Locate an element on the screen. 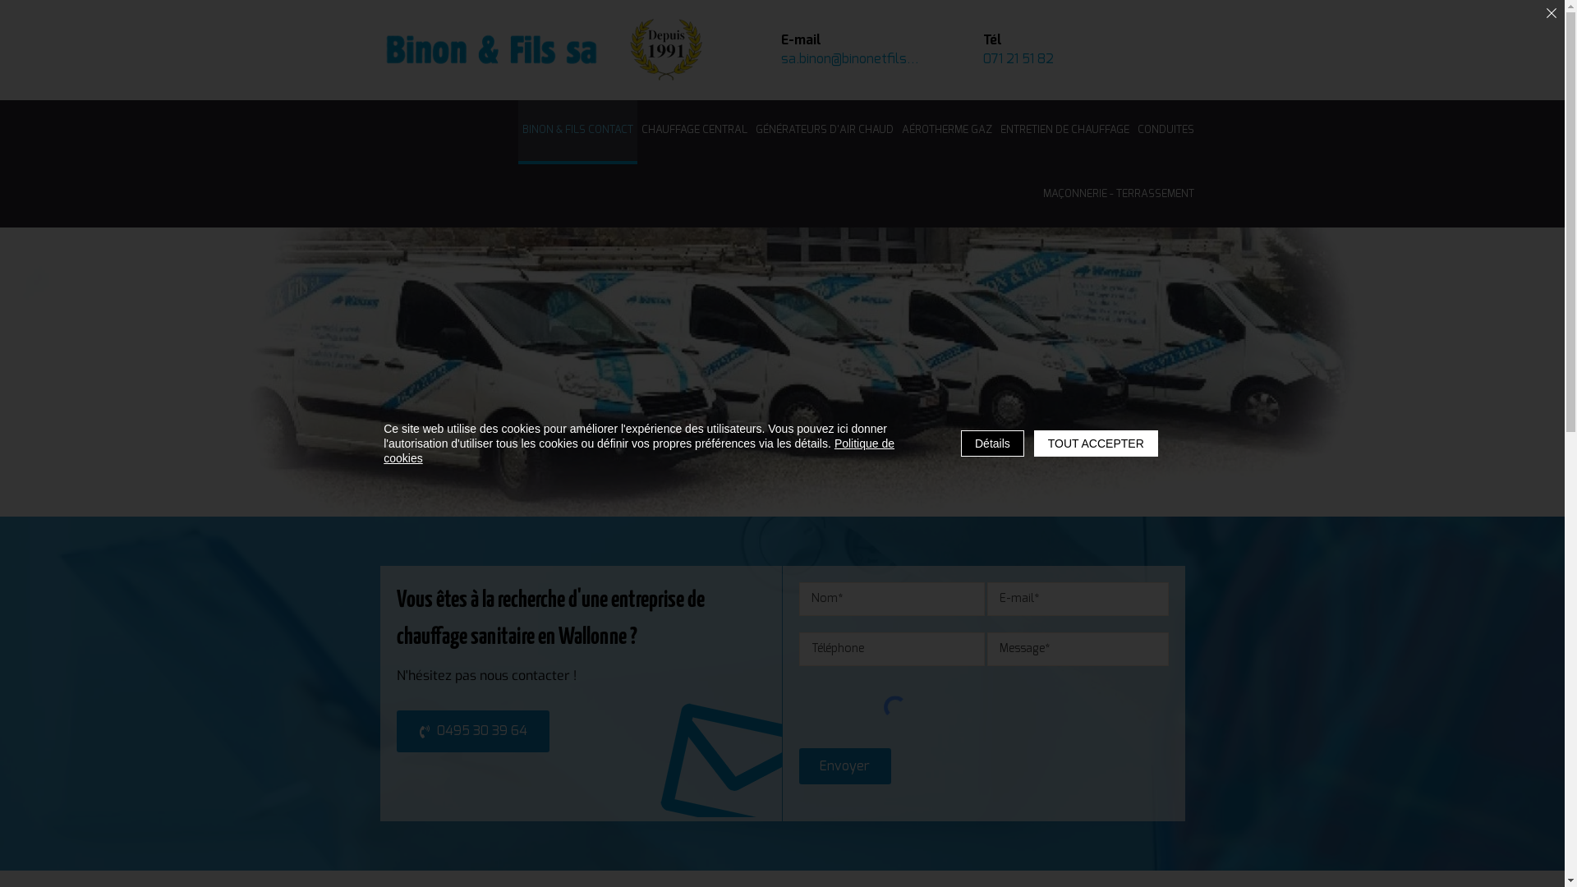 The width and height of the screenshot is (1577, 887). Politique de cookies is located at coordinates (639, 451).